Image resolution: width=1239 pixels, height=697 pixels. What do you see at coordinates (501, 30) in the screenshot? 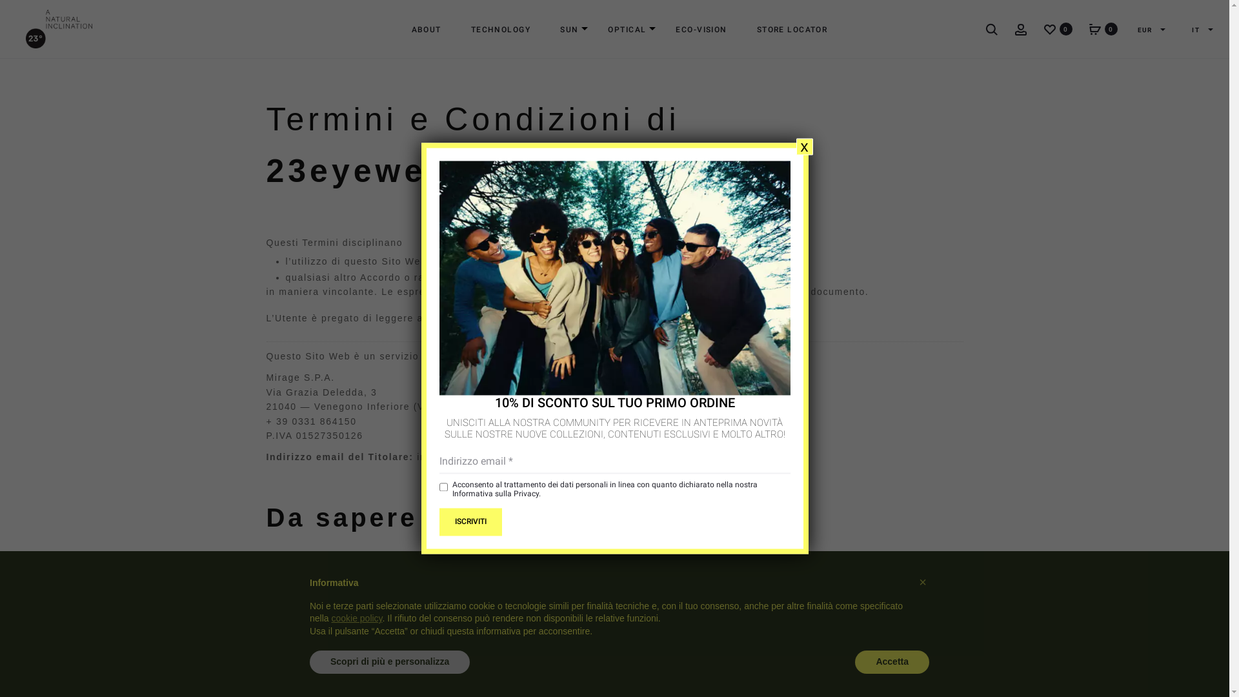
I see `TECHNOLOGY` at bounding box center [501, 30].